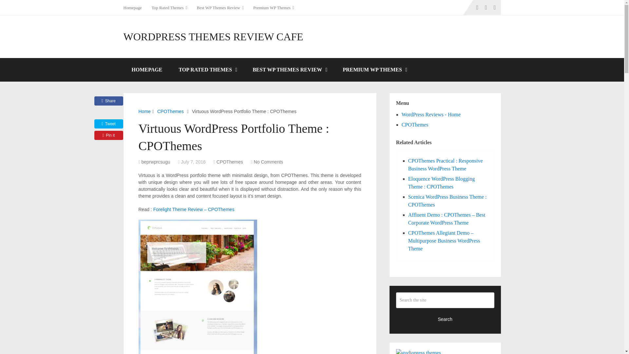 The height and width of the screenshot is (354, 629). Describe the element at coordinates (229, 162) in the screenshot. I see `View all posts in CPOThemes` at that location.